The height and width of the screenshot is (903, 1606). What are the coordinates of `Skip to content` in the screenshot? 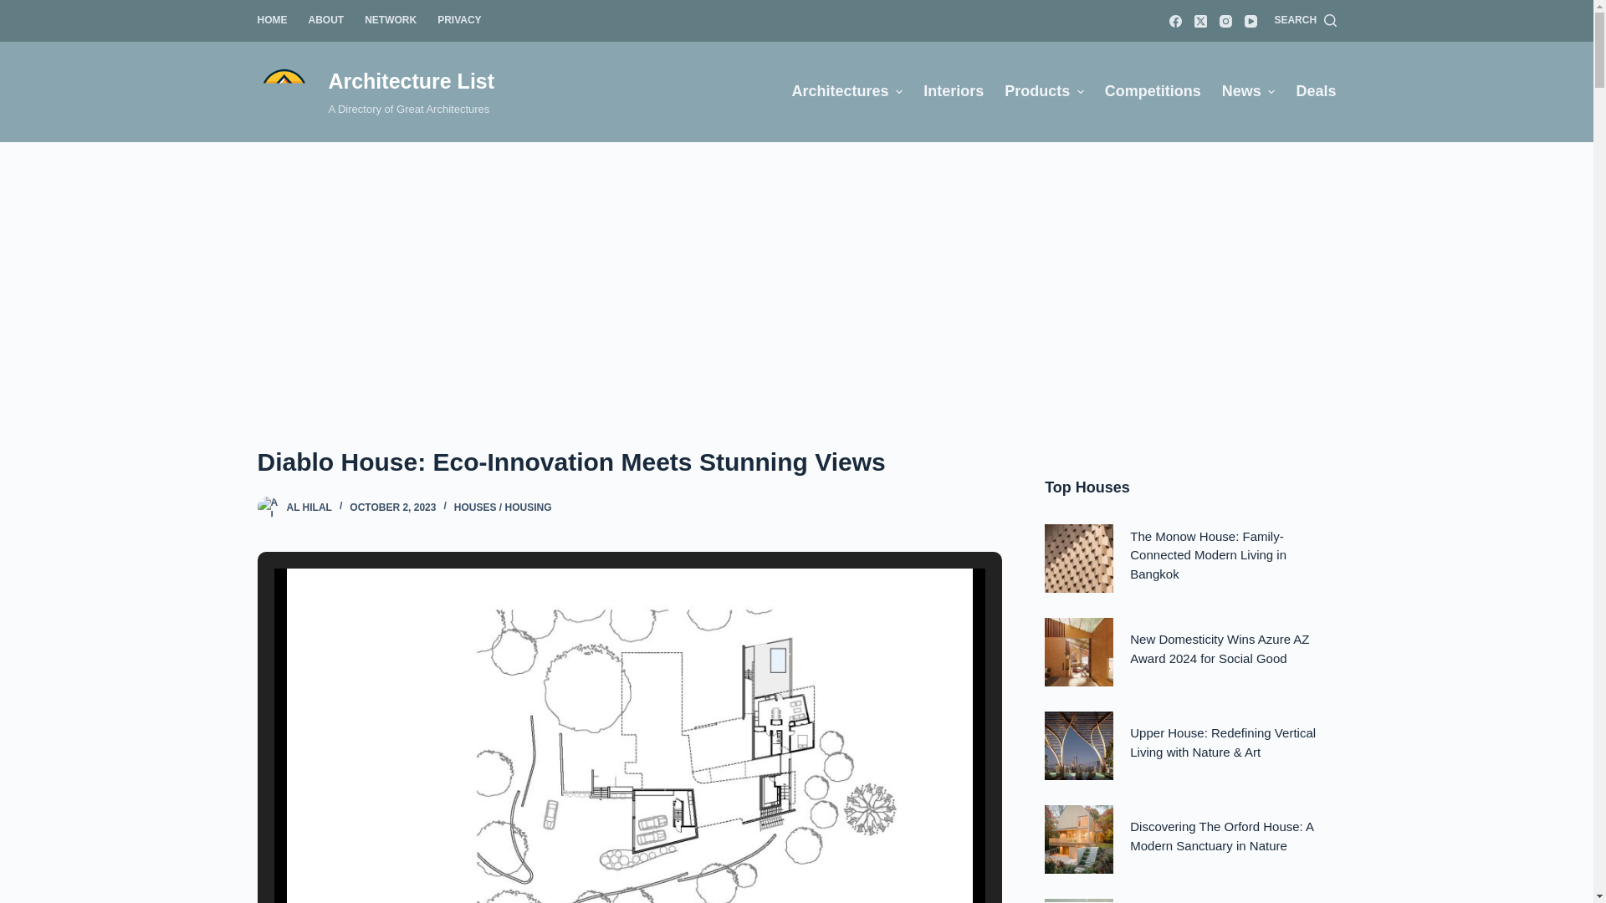 It's located at (17, 8).